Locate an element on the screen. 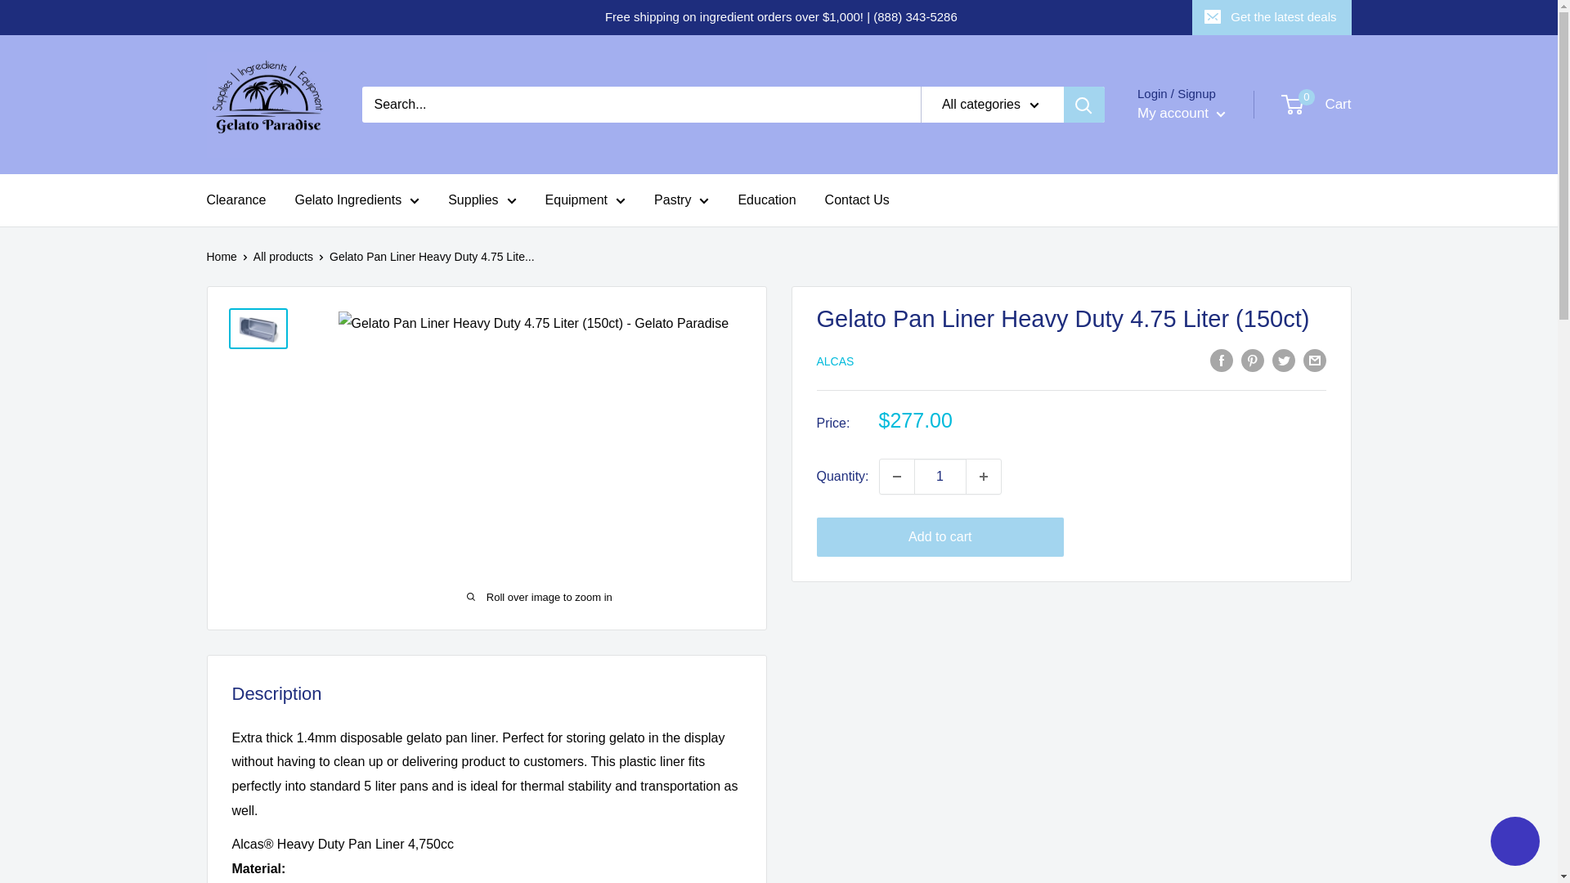  Shopify online store chat is located at coordinates (1514, 843).